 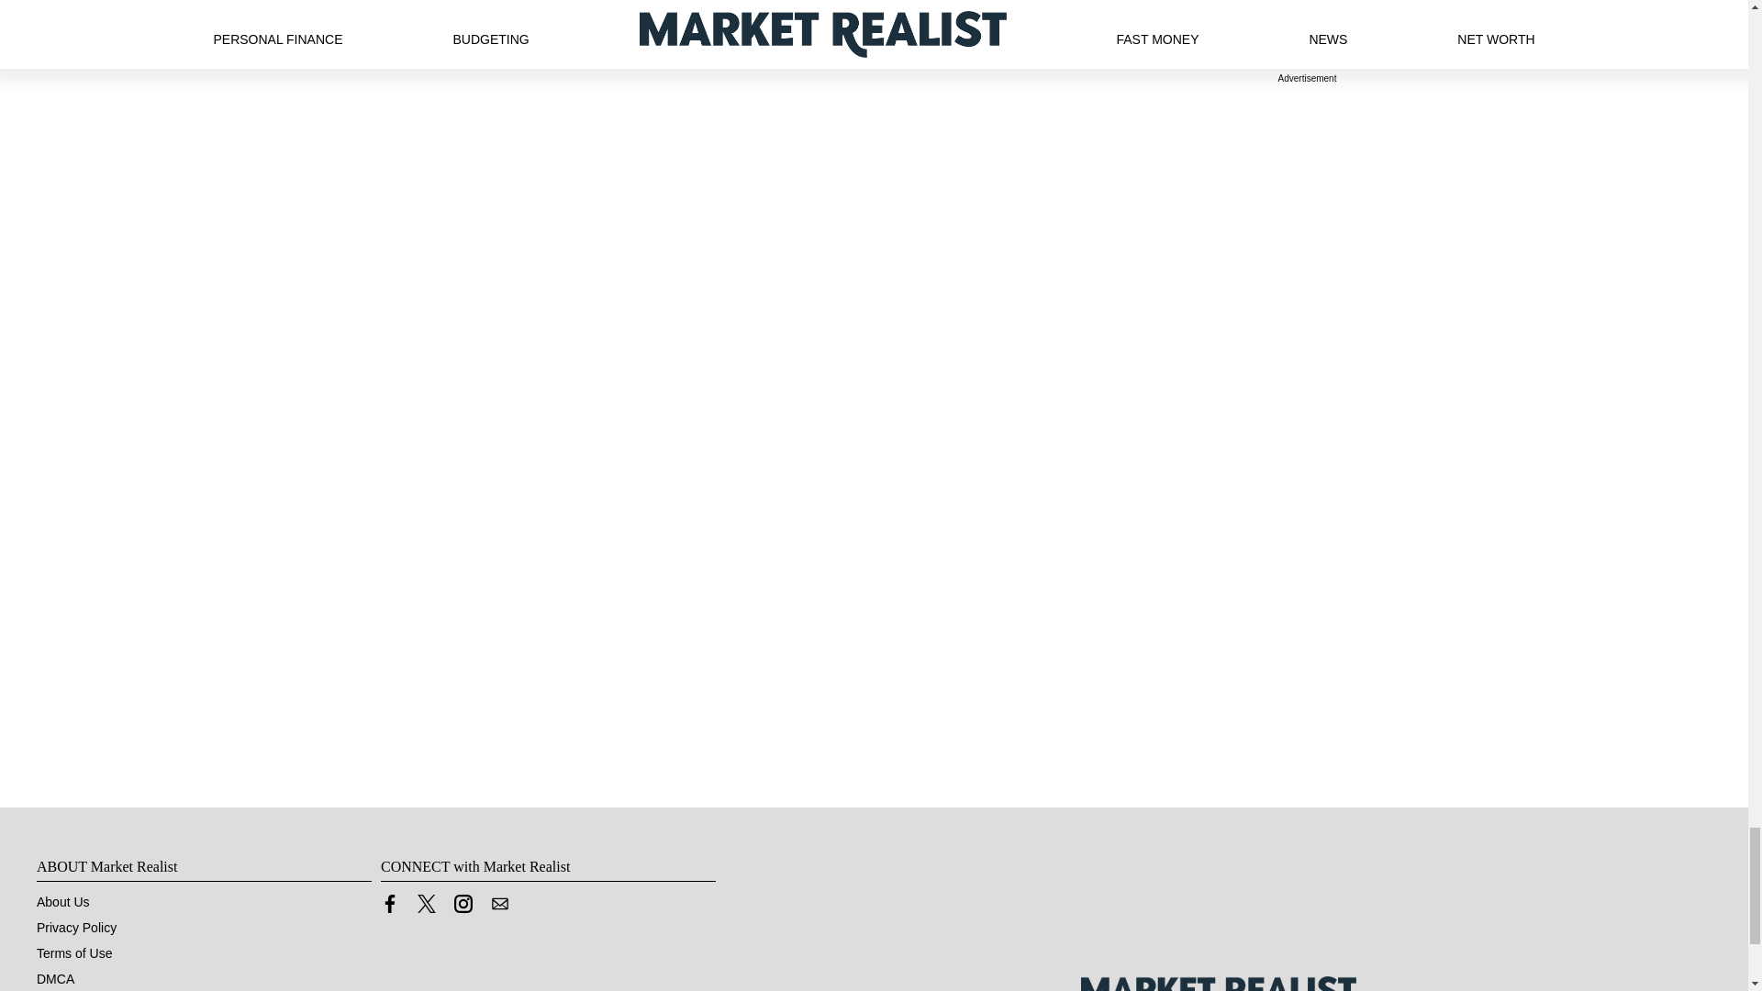 What do you see at coordinates (55, 978) in the screenshot?
I see `DMCA` at bounding box center [55, 978].